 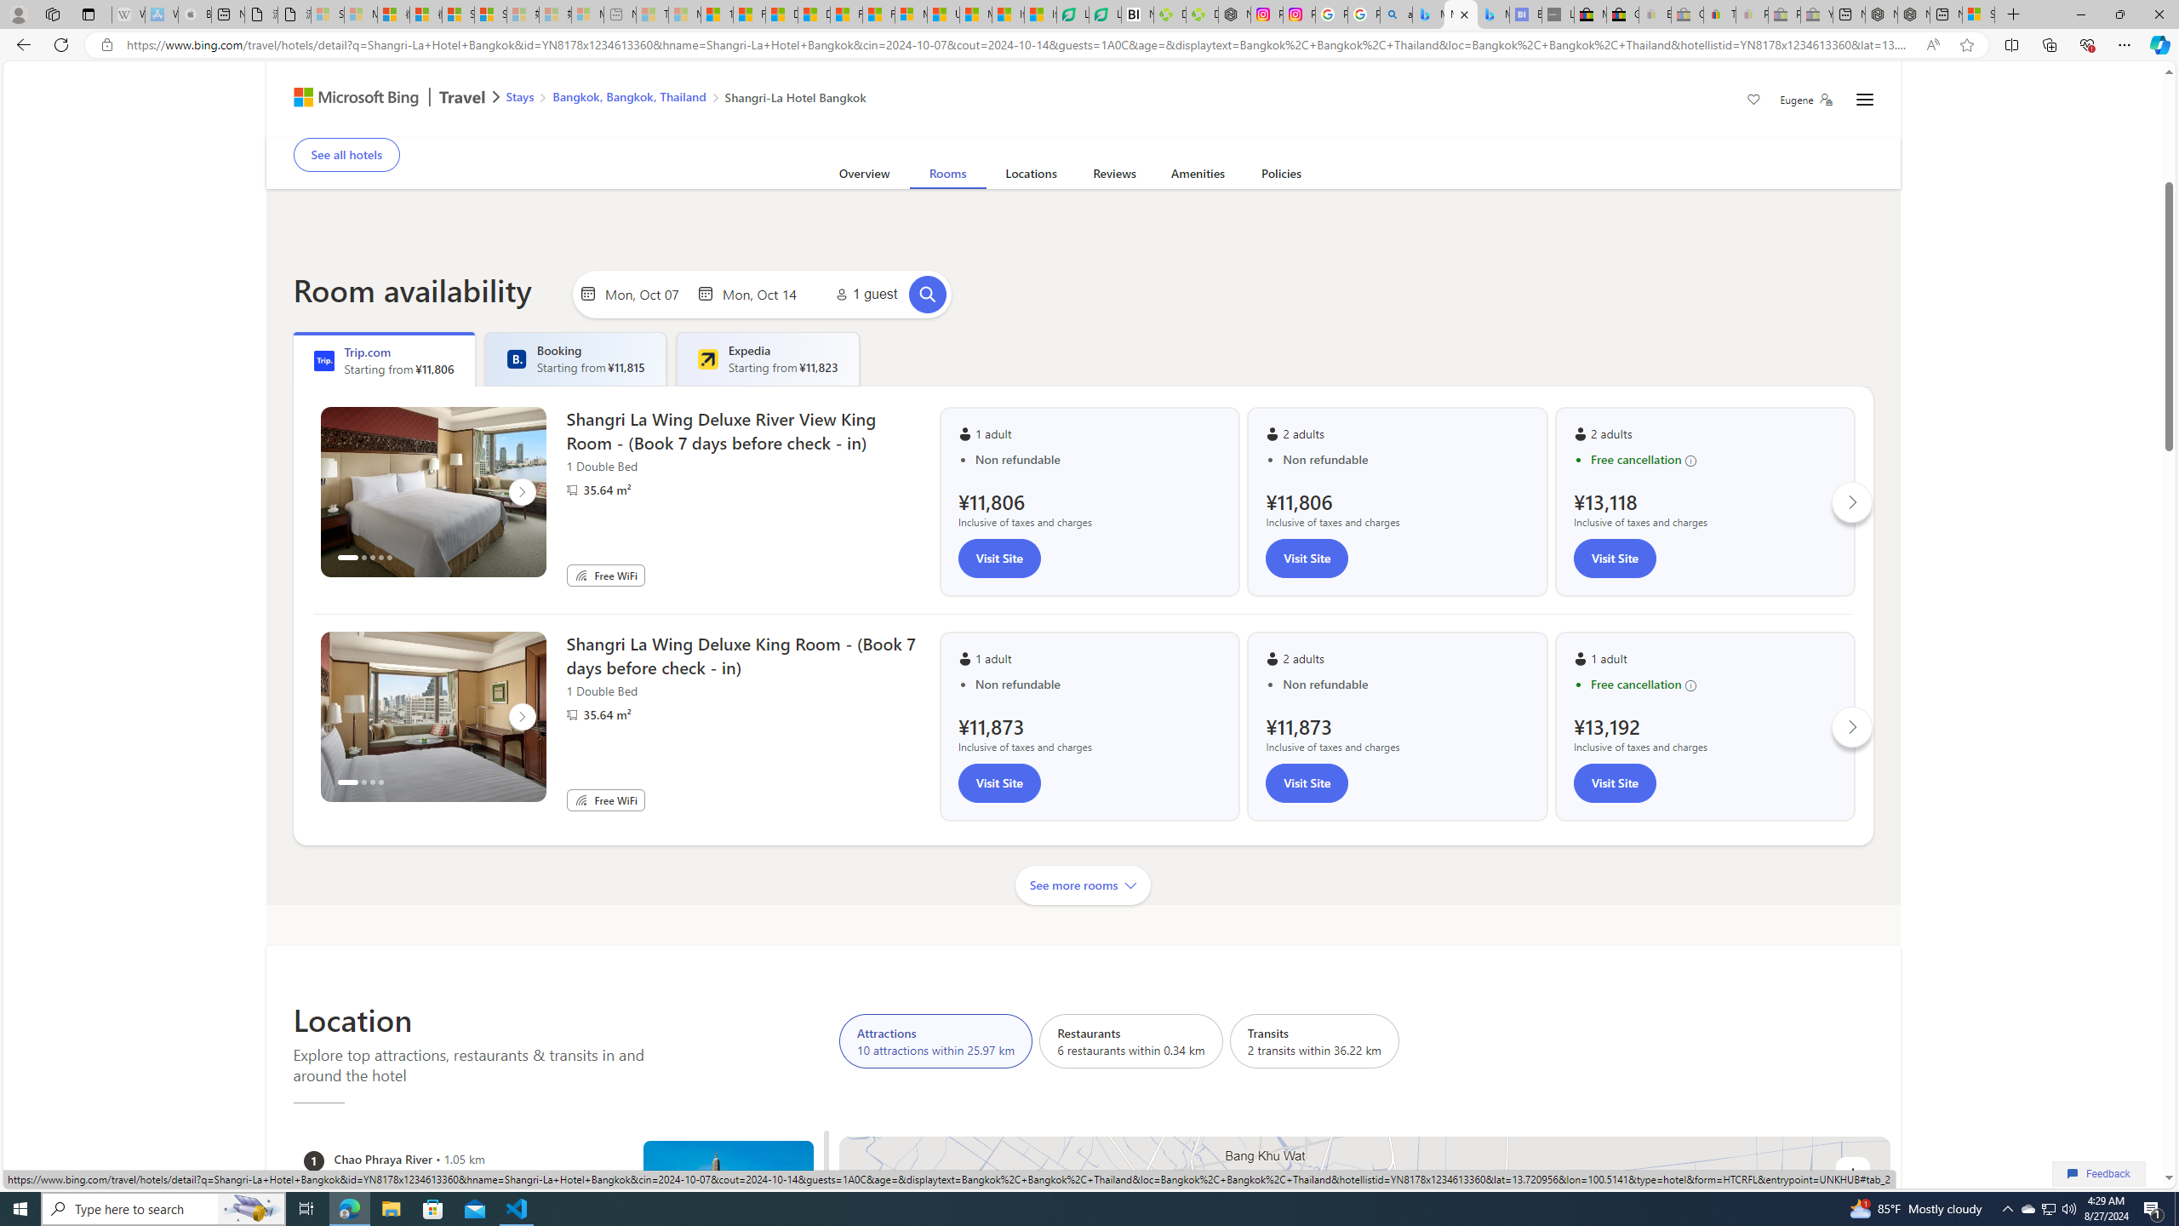 What do you see at coordinates (463, 99) in the screenshot?
I see `Travel` at bounding box center [463, 99].